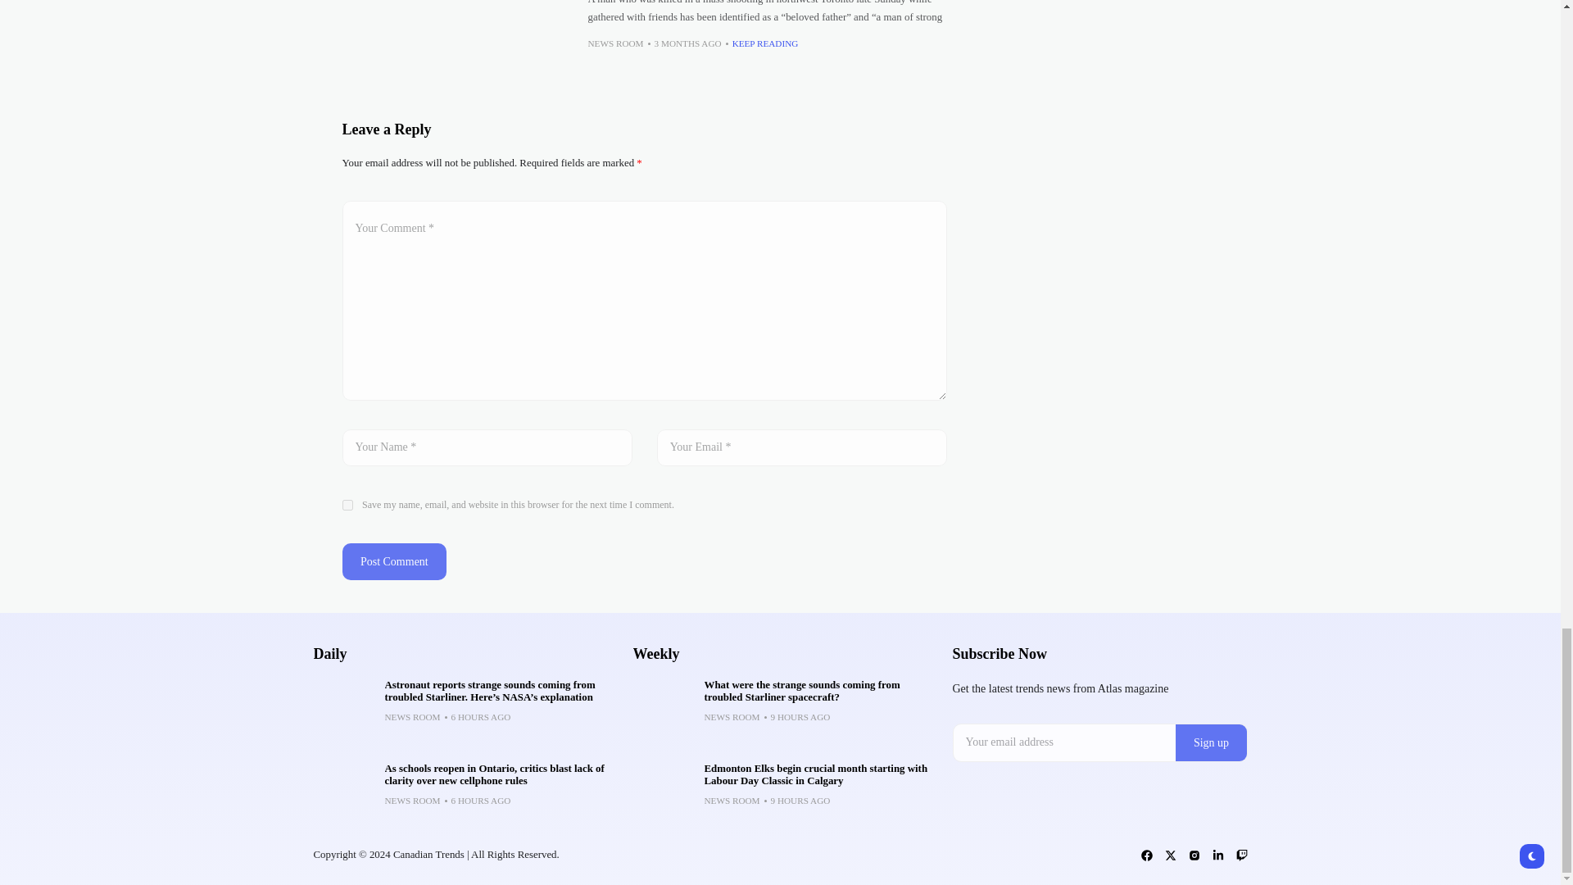  I want to click on Sign up, so click(1211, 742).